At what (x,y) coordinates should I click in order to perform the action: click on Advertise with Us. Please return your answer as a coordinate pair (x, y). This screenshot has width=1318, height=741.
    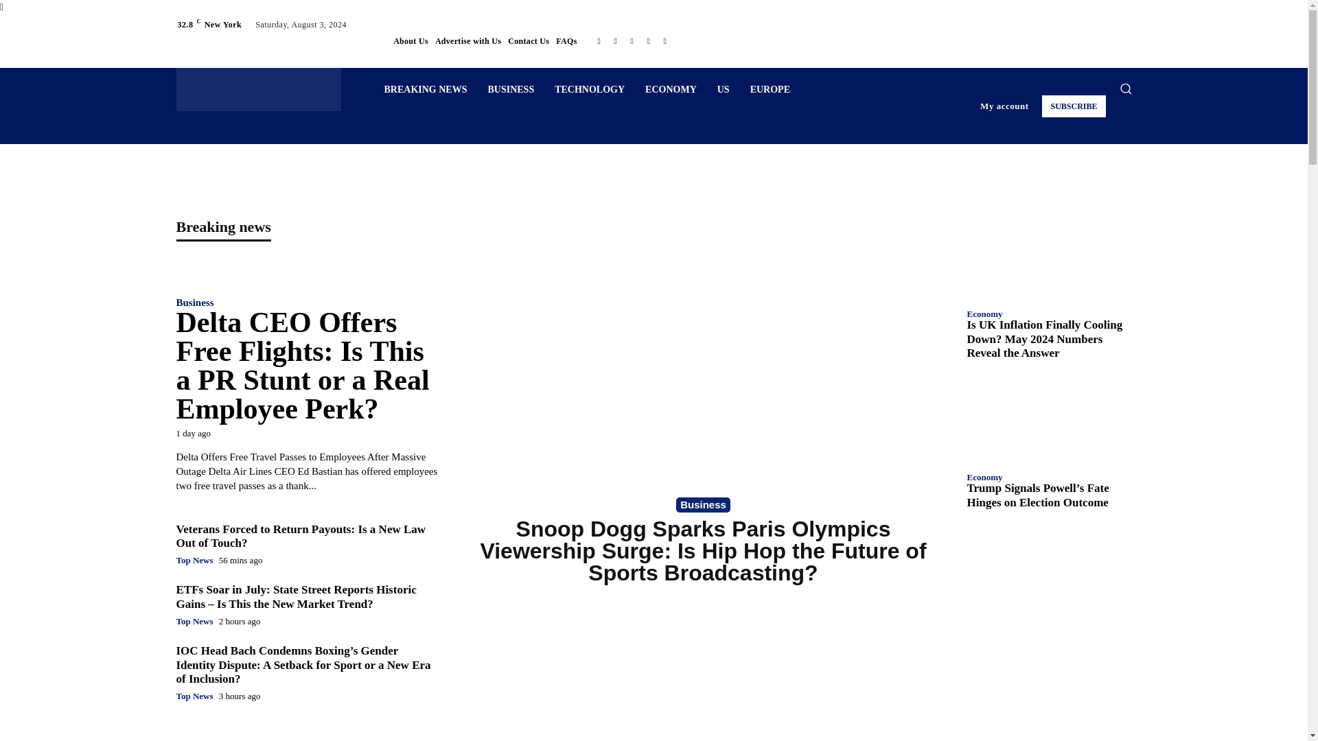
    Looking at the image, I should click on (467, 41).